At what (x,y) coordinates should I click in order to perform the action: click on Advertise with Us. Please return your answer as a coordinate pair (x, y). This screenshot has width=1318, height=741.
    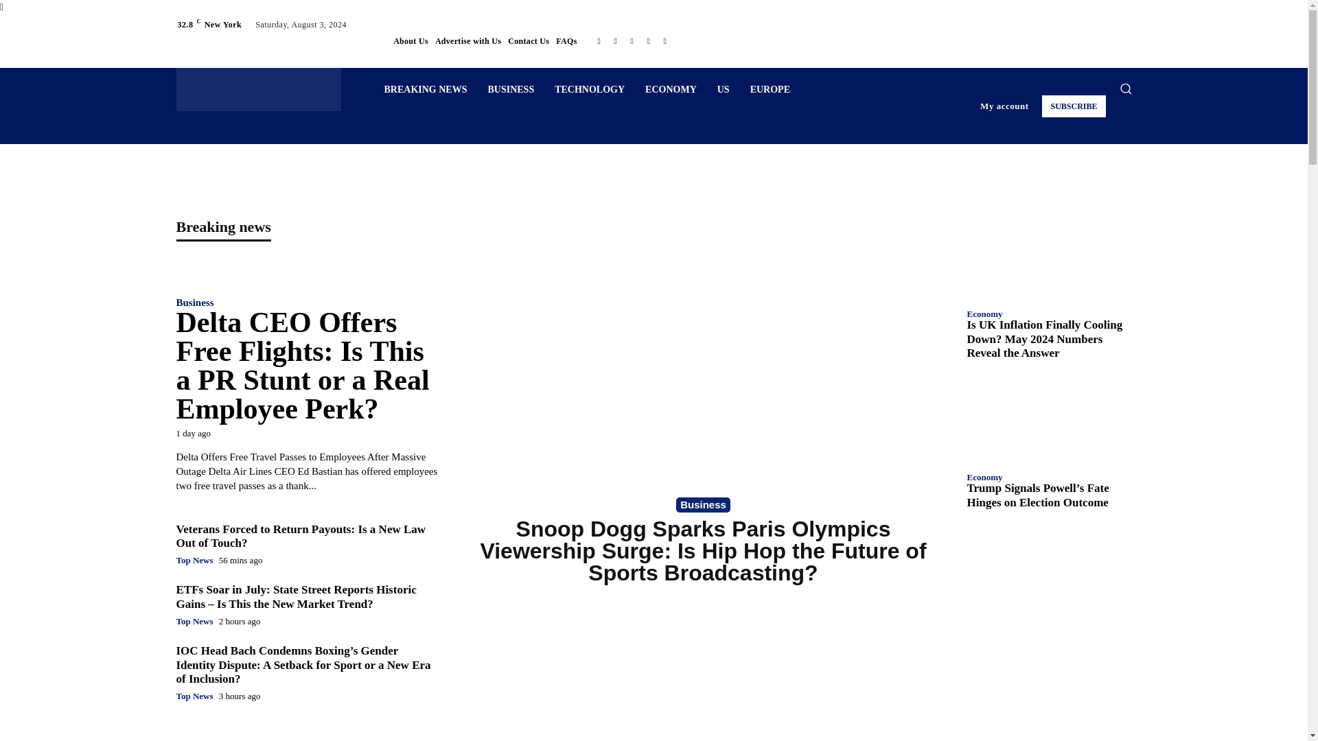
    Looking at the image, I should click on (467, 41).